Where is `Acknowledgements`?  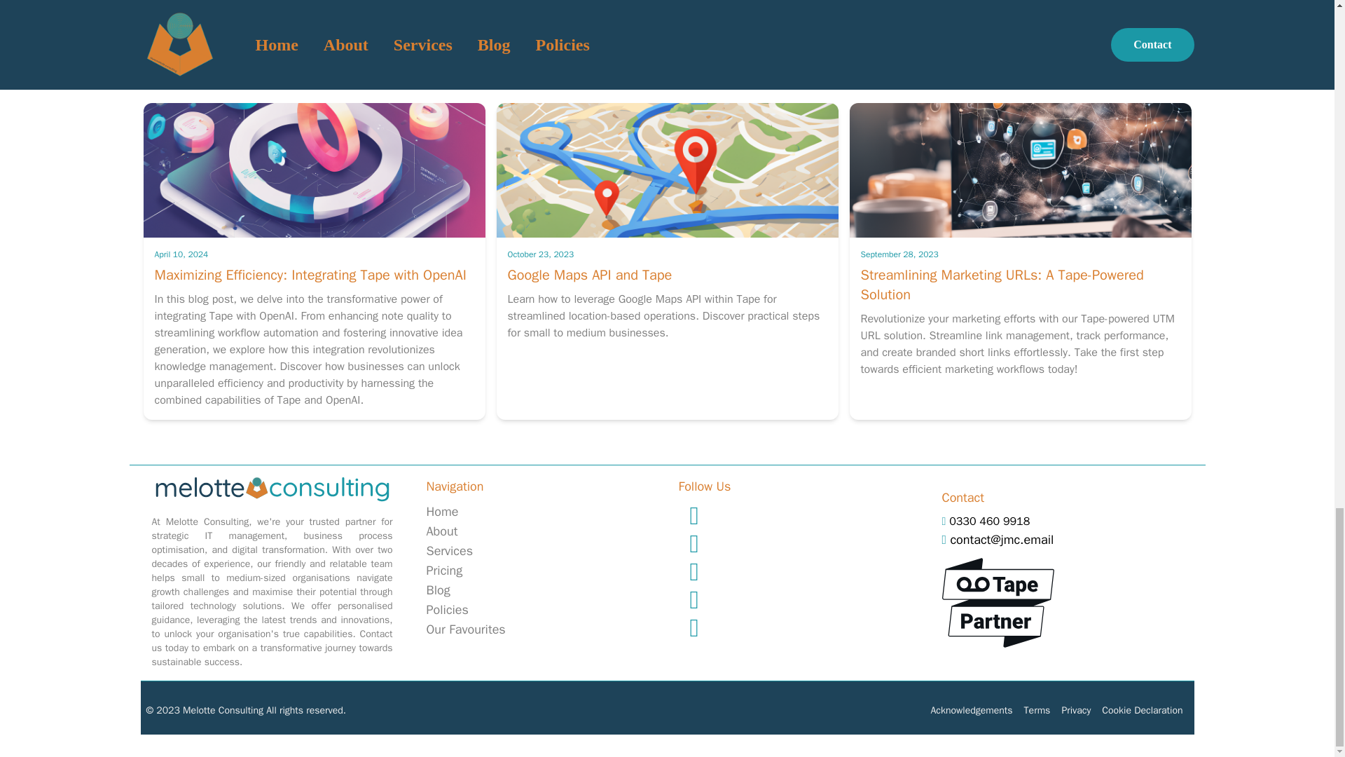
Acknowledgements is located at coordinates (971, 710).